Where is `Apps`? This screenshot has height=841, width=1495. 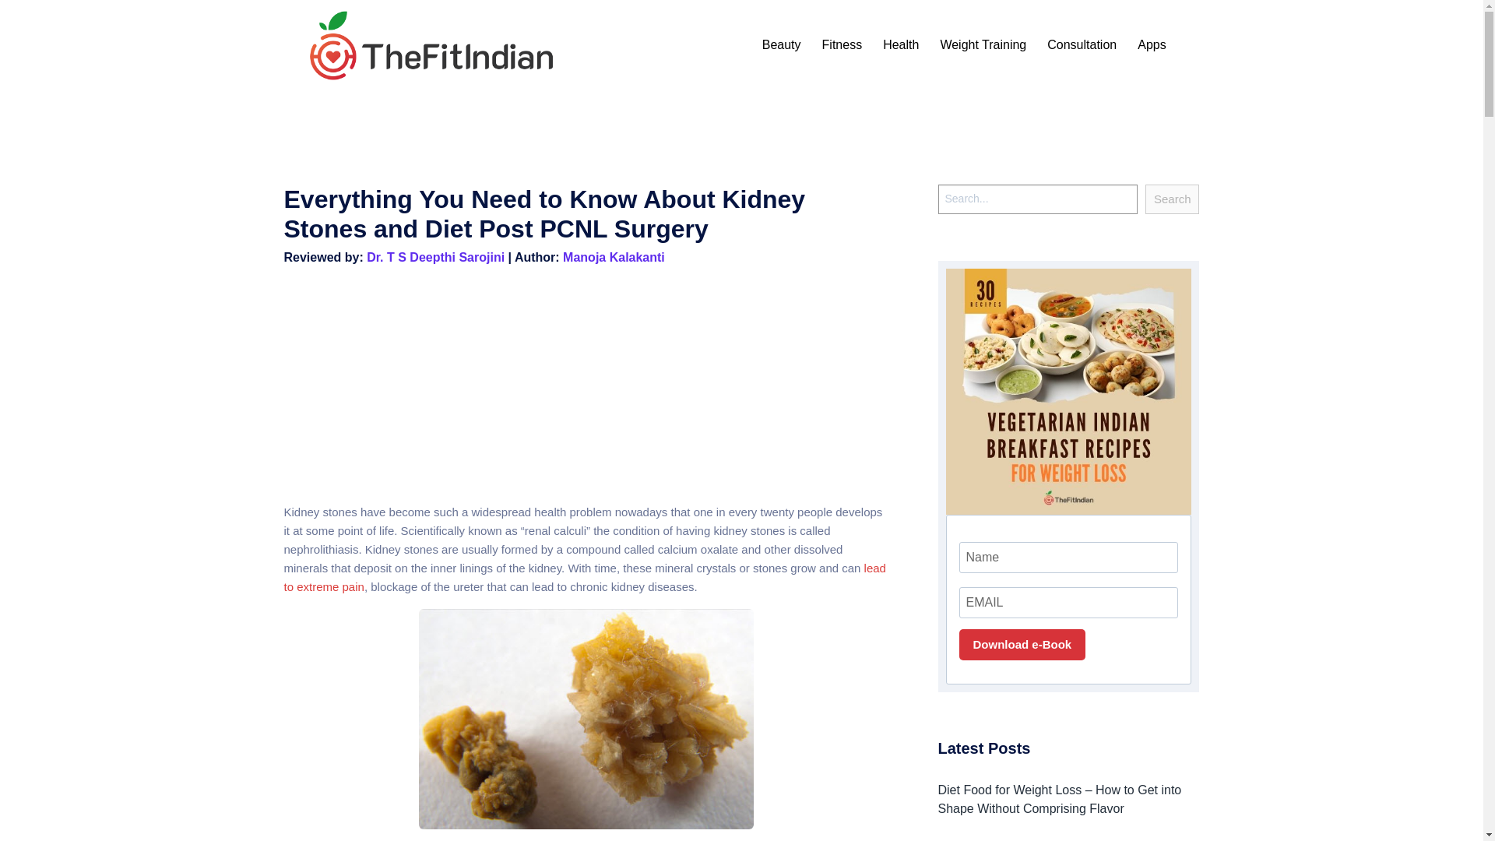
Apps is located at coordinates (1151, 45).